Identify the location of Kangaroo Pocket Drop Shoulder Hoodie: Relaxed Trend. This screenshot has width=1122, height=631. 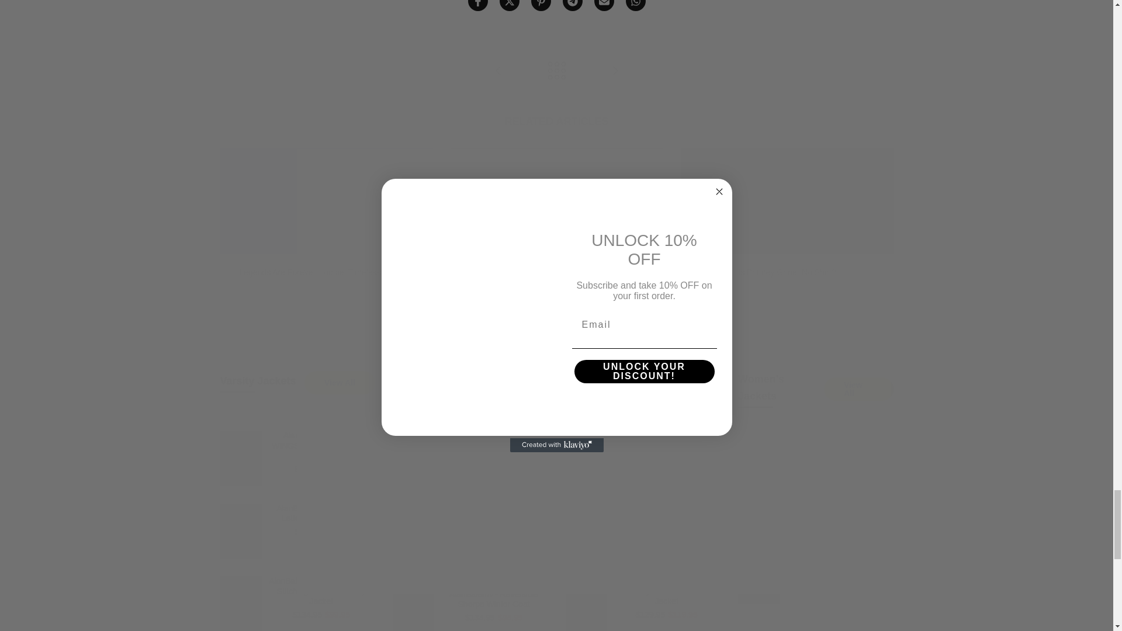
(615, 71).